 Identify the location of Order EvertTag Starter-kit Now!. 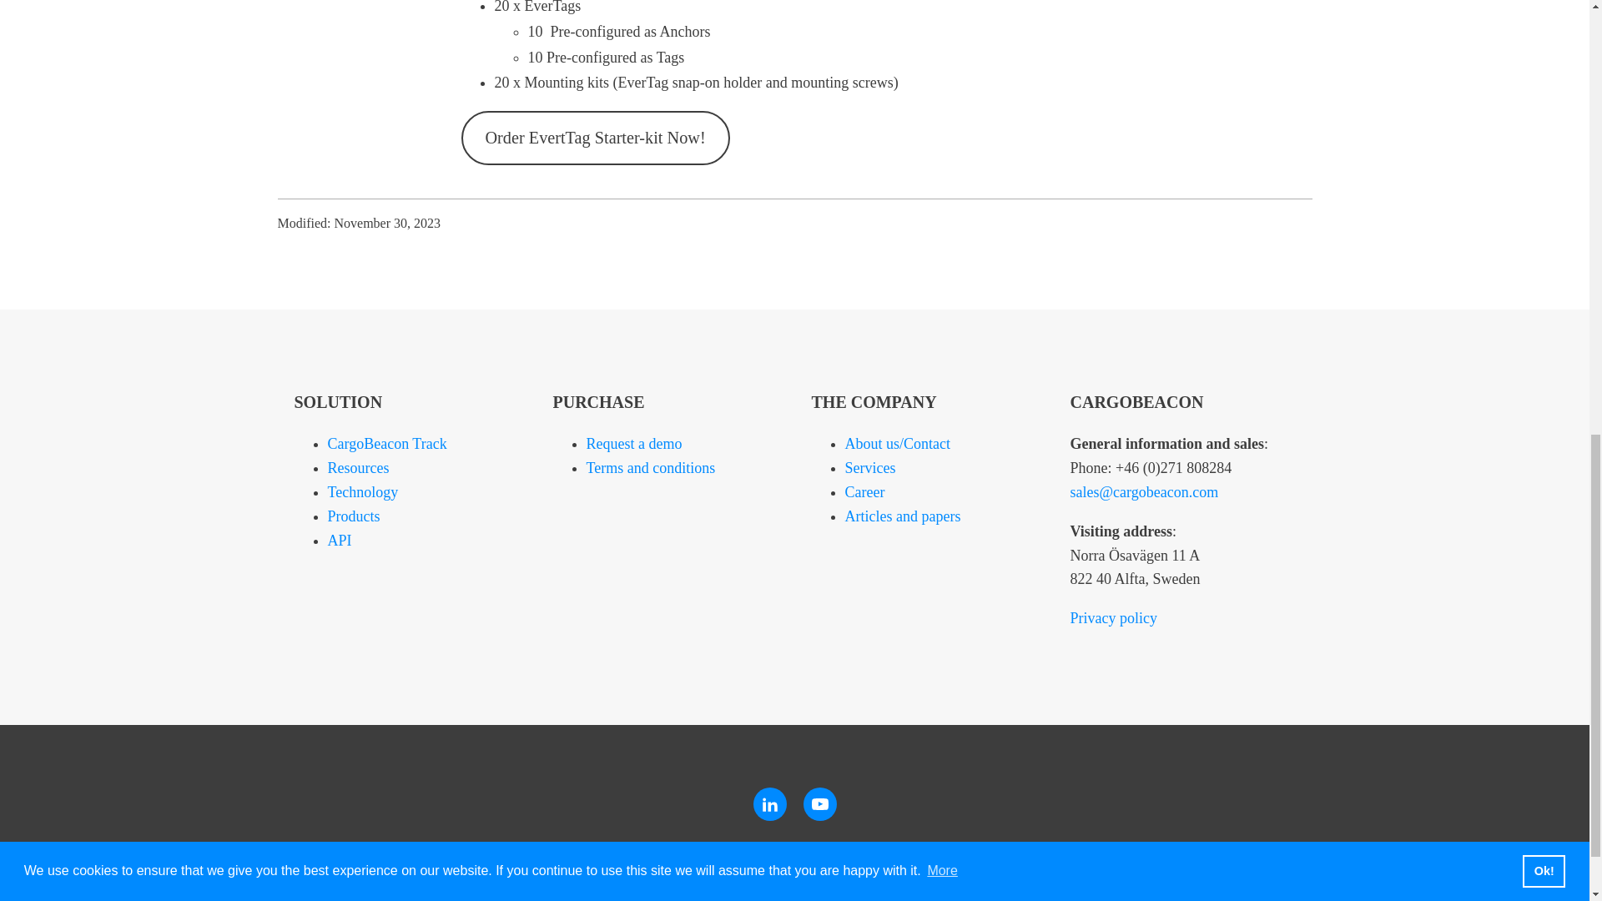
(594, 137).